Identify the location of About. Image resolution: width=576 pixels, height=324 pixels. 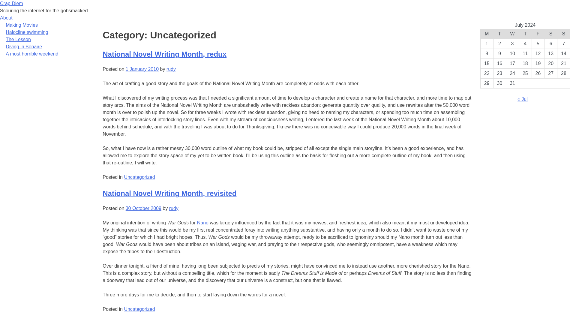
(6, 18).